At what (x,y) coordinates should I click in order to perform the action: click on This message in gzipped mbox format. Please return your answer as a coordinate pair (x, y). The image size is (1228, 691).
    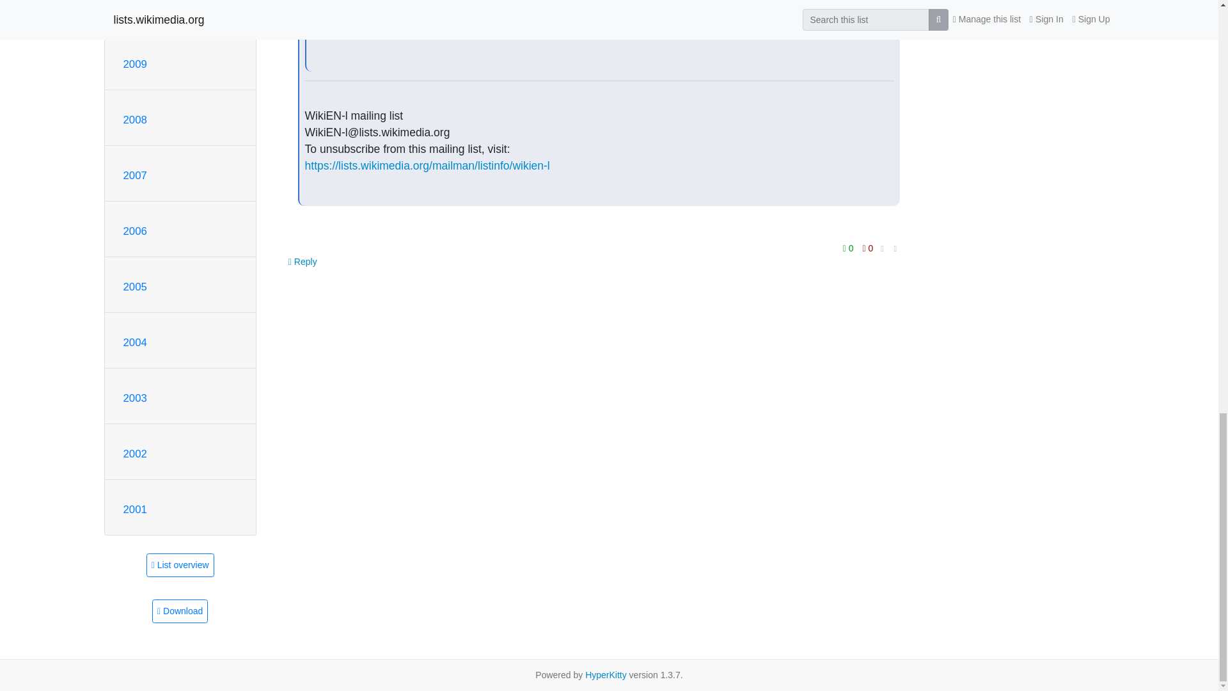
    Looking at the image, I should click on (180, 612).